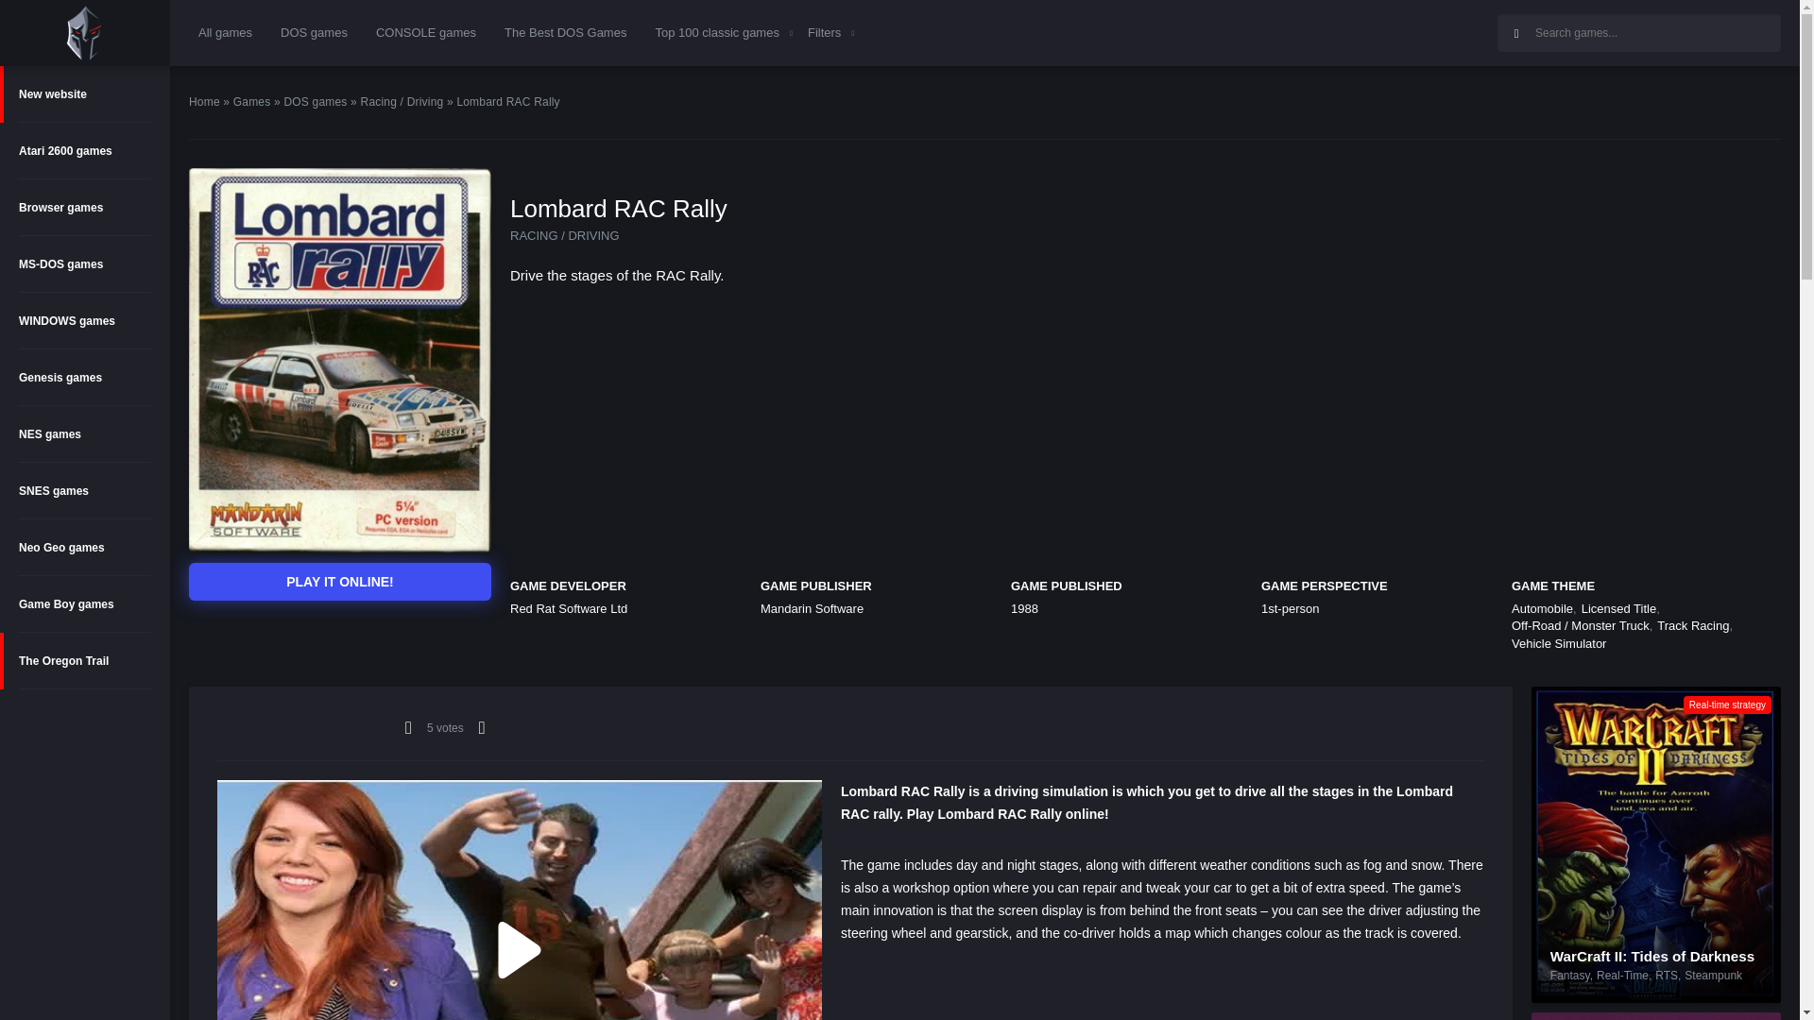 Image resolution: width=1814 pixels, height=1020 pixels. What do you see at coordinates (85, 151) in the screenshot?
I see `Atari 2600 games` at bounding box center [85, 151].